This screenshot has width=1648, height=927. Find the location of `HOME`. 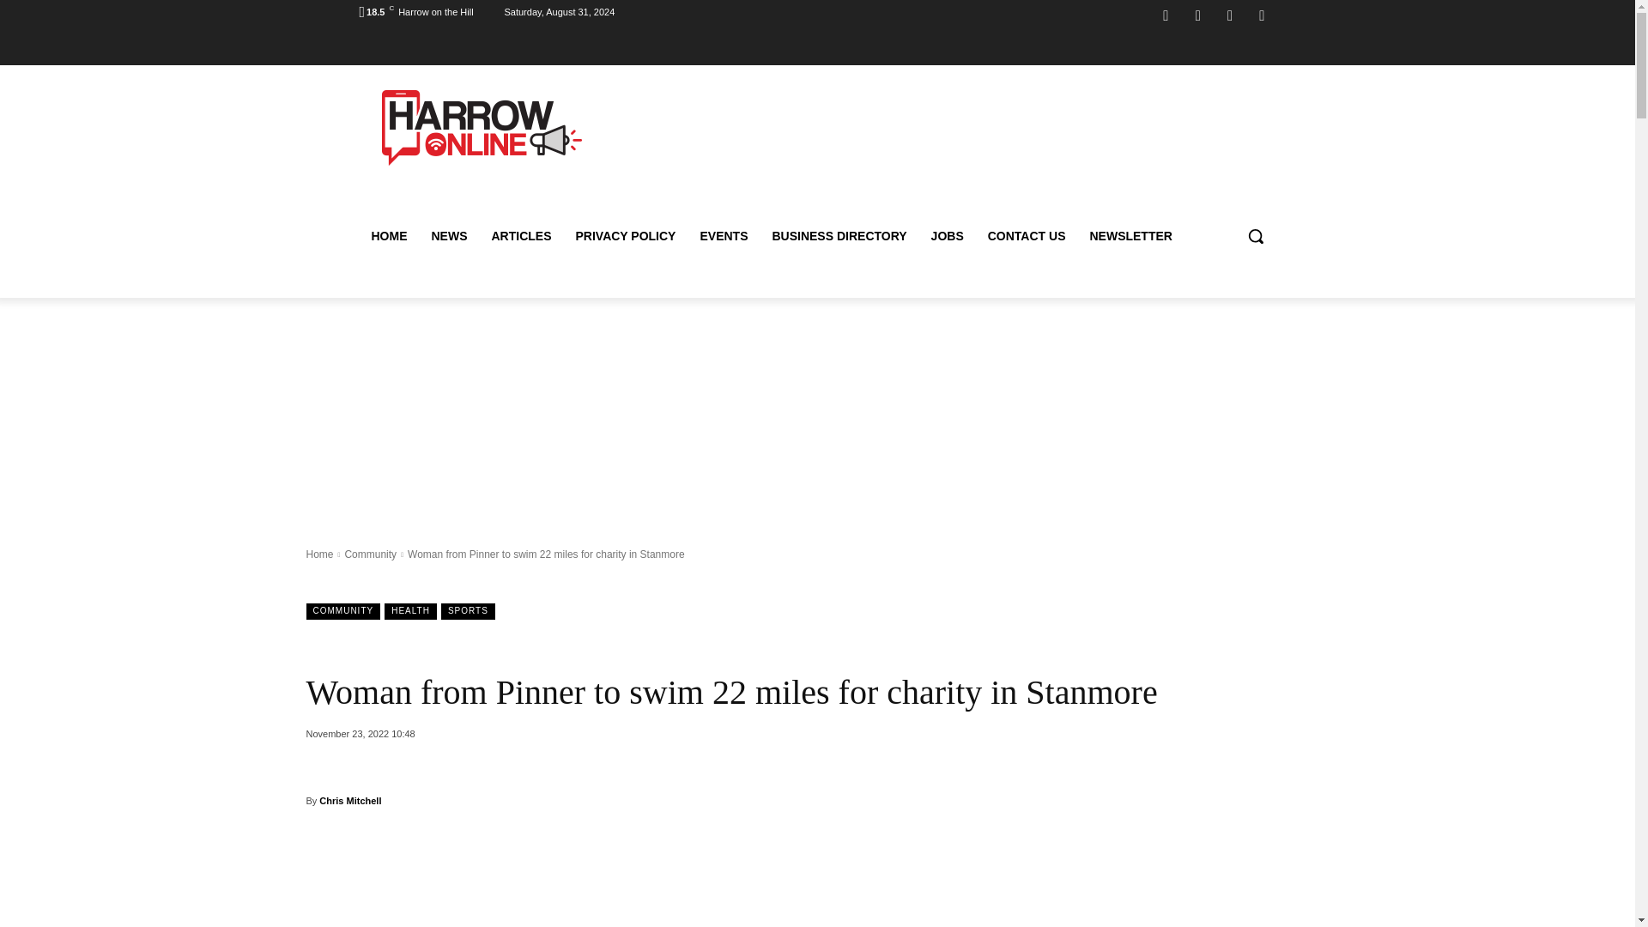

HOME is located at coordinates (388, 235).